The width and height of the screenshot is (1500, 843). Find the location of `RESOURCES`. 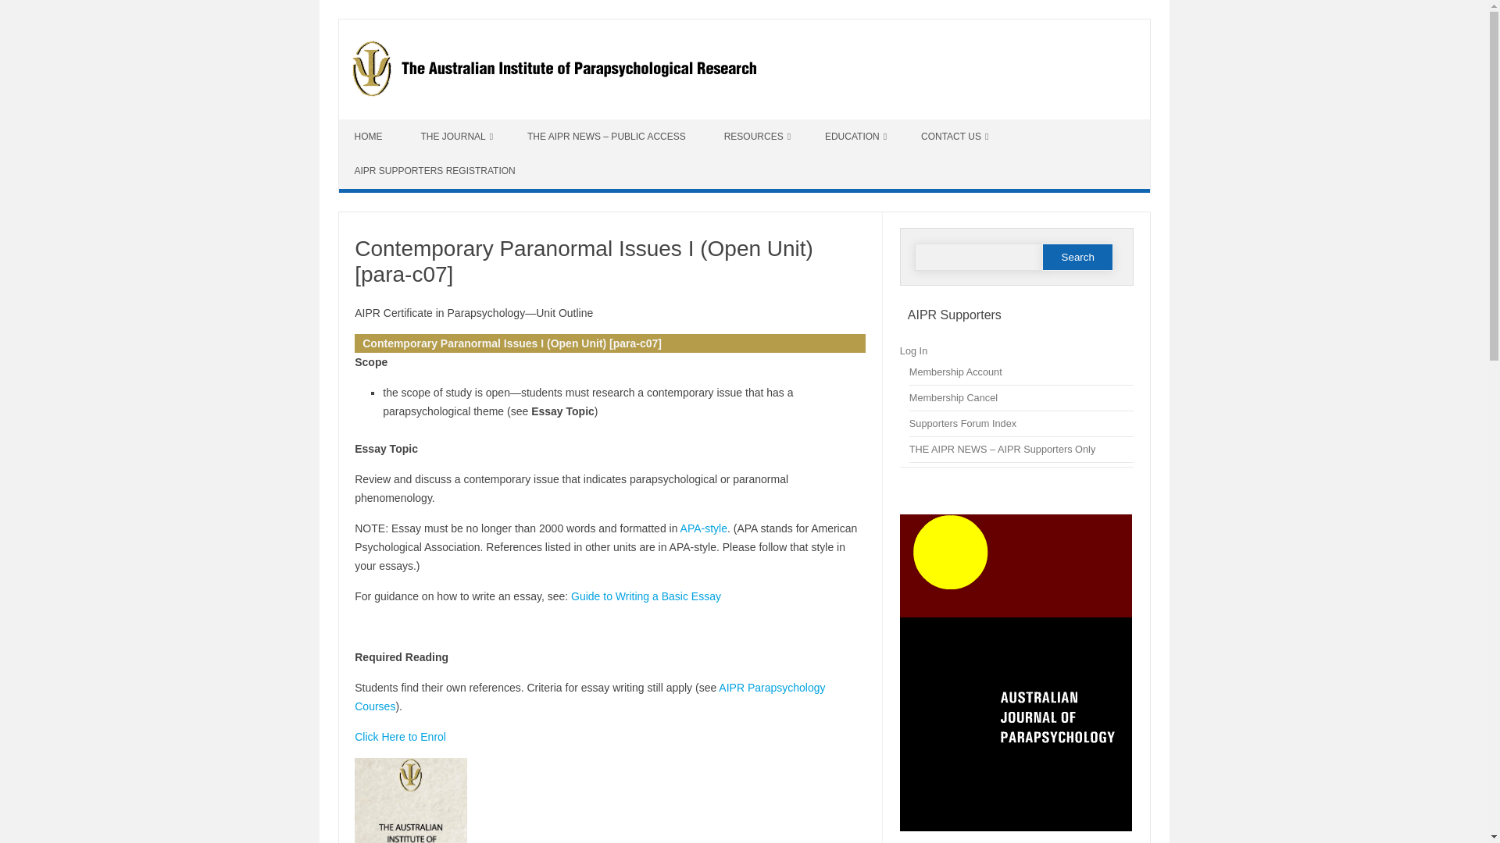

RESOURCES is located at coordinates (757, 136).